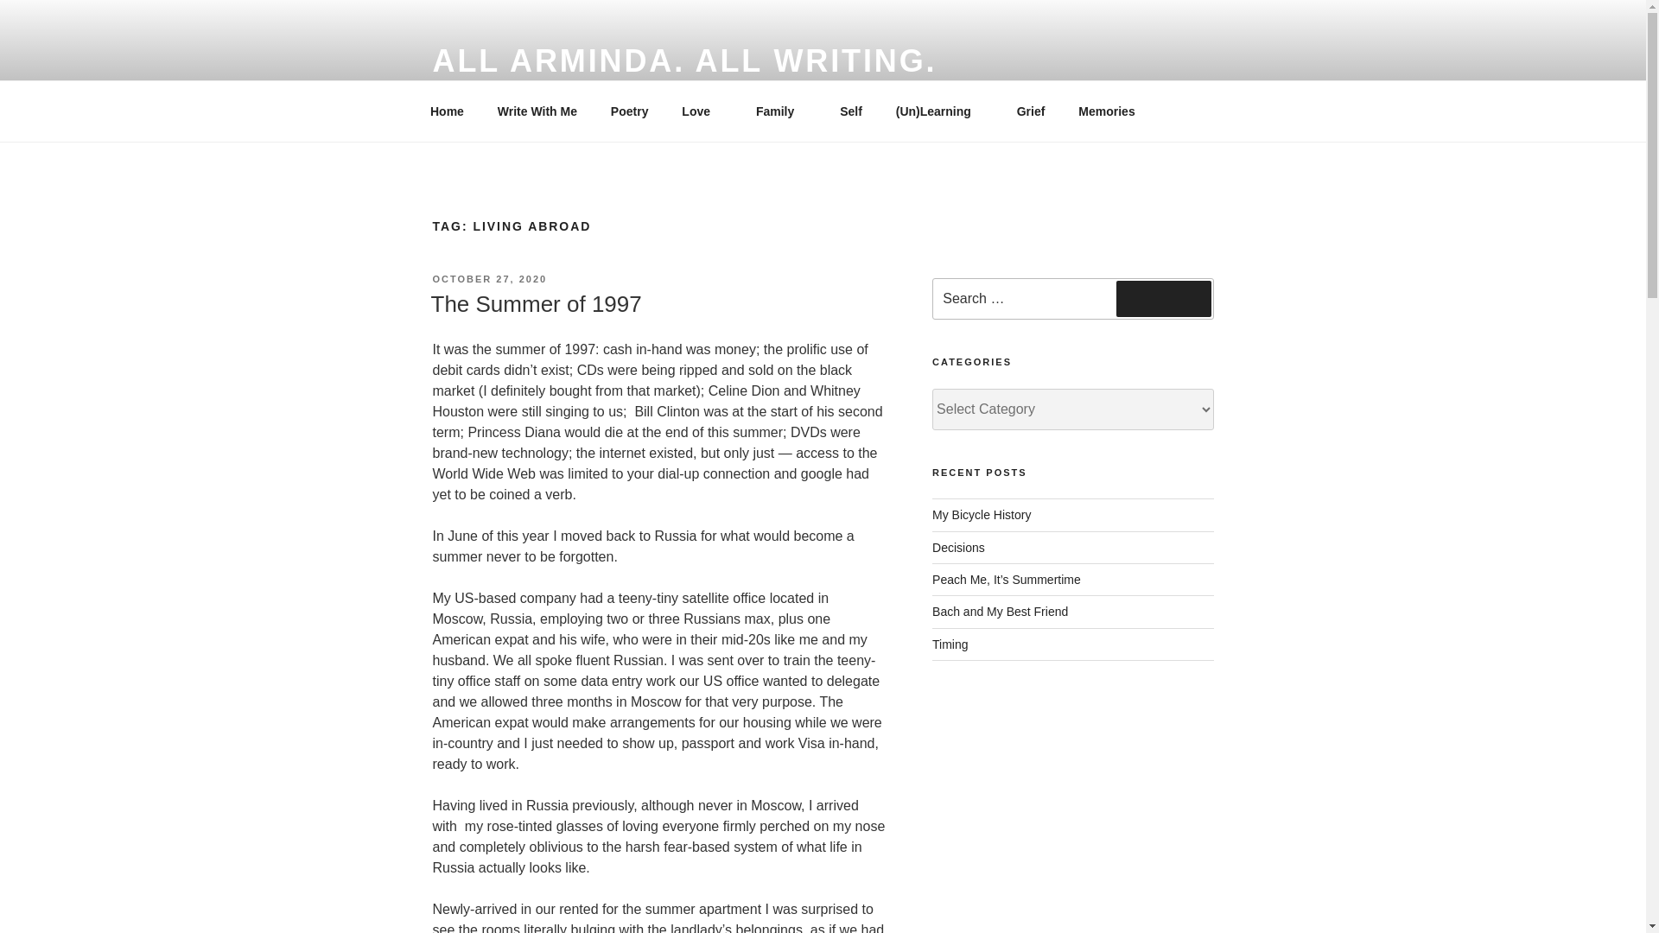 Image resolution: width=1659 pixels, height=933 pixels. Describe the element at coordinates (850, 111) in the screenshot. I see `Self` at that location.